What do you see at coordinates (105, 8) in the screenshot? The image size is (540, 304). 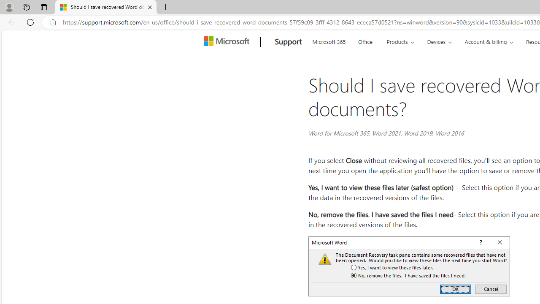 I see `Should I save recovered Word documents? - Microsoft Support` at bounding box center [105, 8].